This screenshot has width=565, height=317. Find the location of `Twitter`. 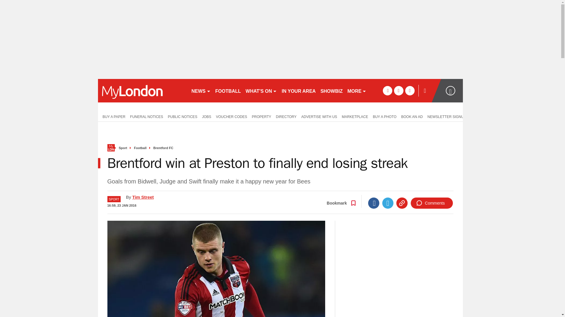

Twitter is located at coordinates (388, 203).